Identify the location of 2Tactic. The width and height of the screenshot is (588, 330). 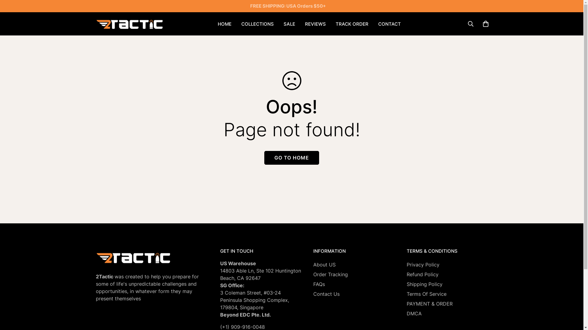
(130, 24).